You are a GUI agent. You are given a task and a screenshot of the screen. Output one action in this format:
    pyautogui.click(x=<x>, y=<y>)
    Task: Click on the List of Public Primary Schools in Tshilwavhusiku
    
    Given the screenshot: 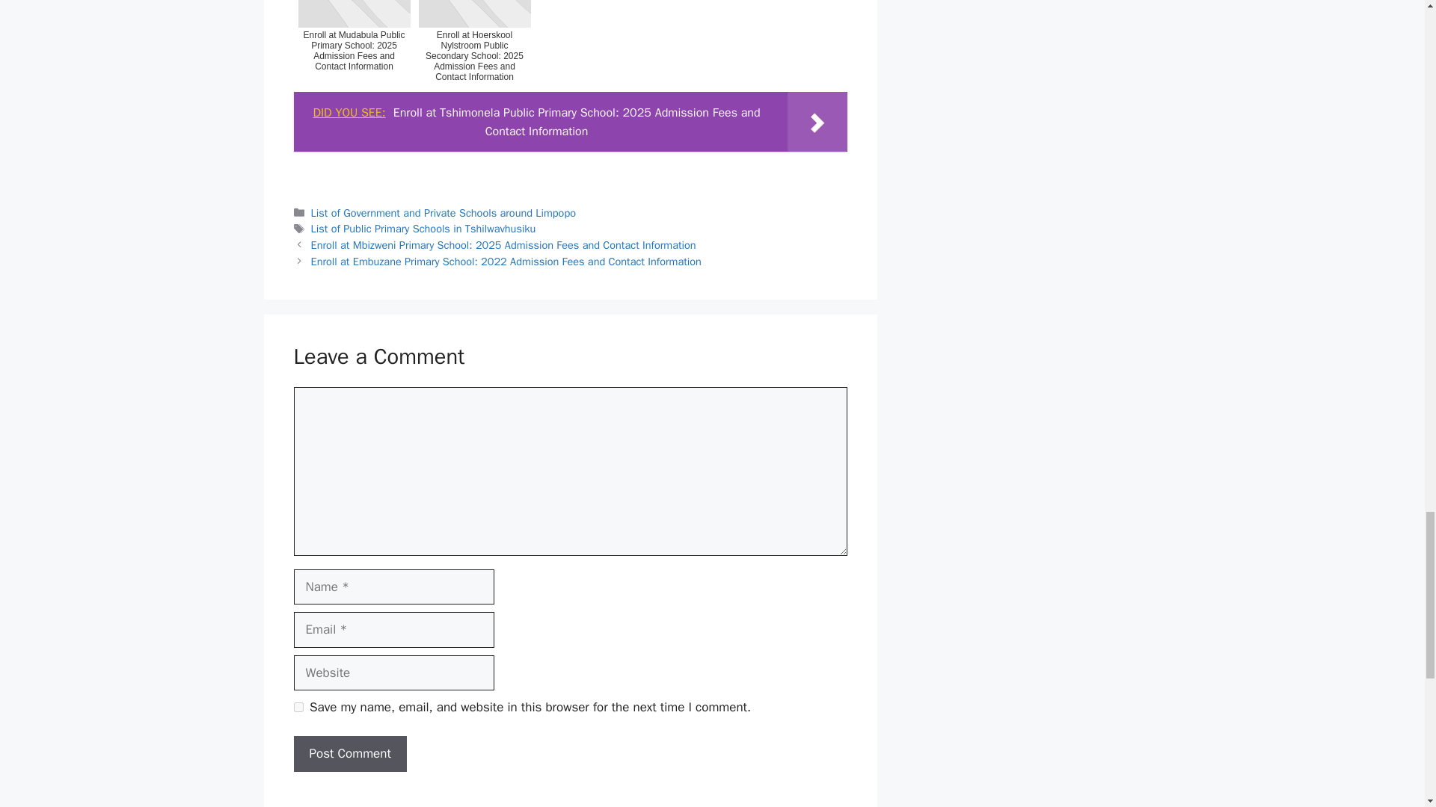 What is the action you would take?
    pyautogui.click(x=423, y=229)
    